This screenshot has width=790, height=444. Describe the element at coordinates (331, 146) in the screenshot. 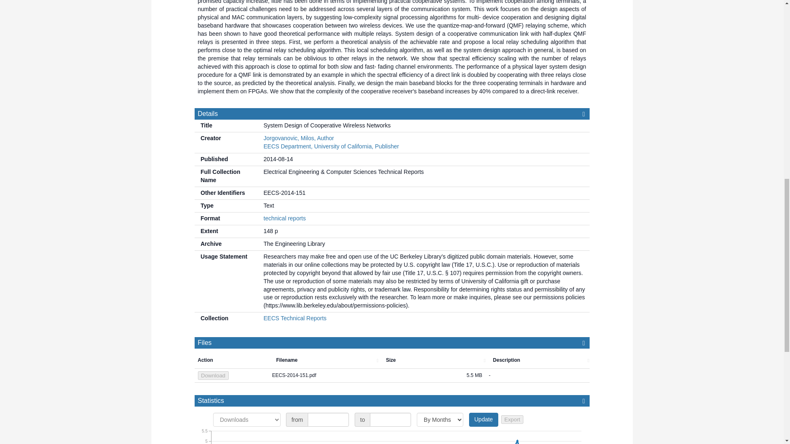

I see `EECS Department, University of California, Publisher` at that location.